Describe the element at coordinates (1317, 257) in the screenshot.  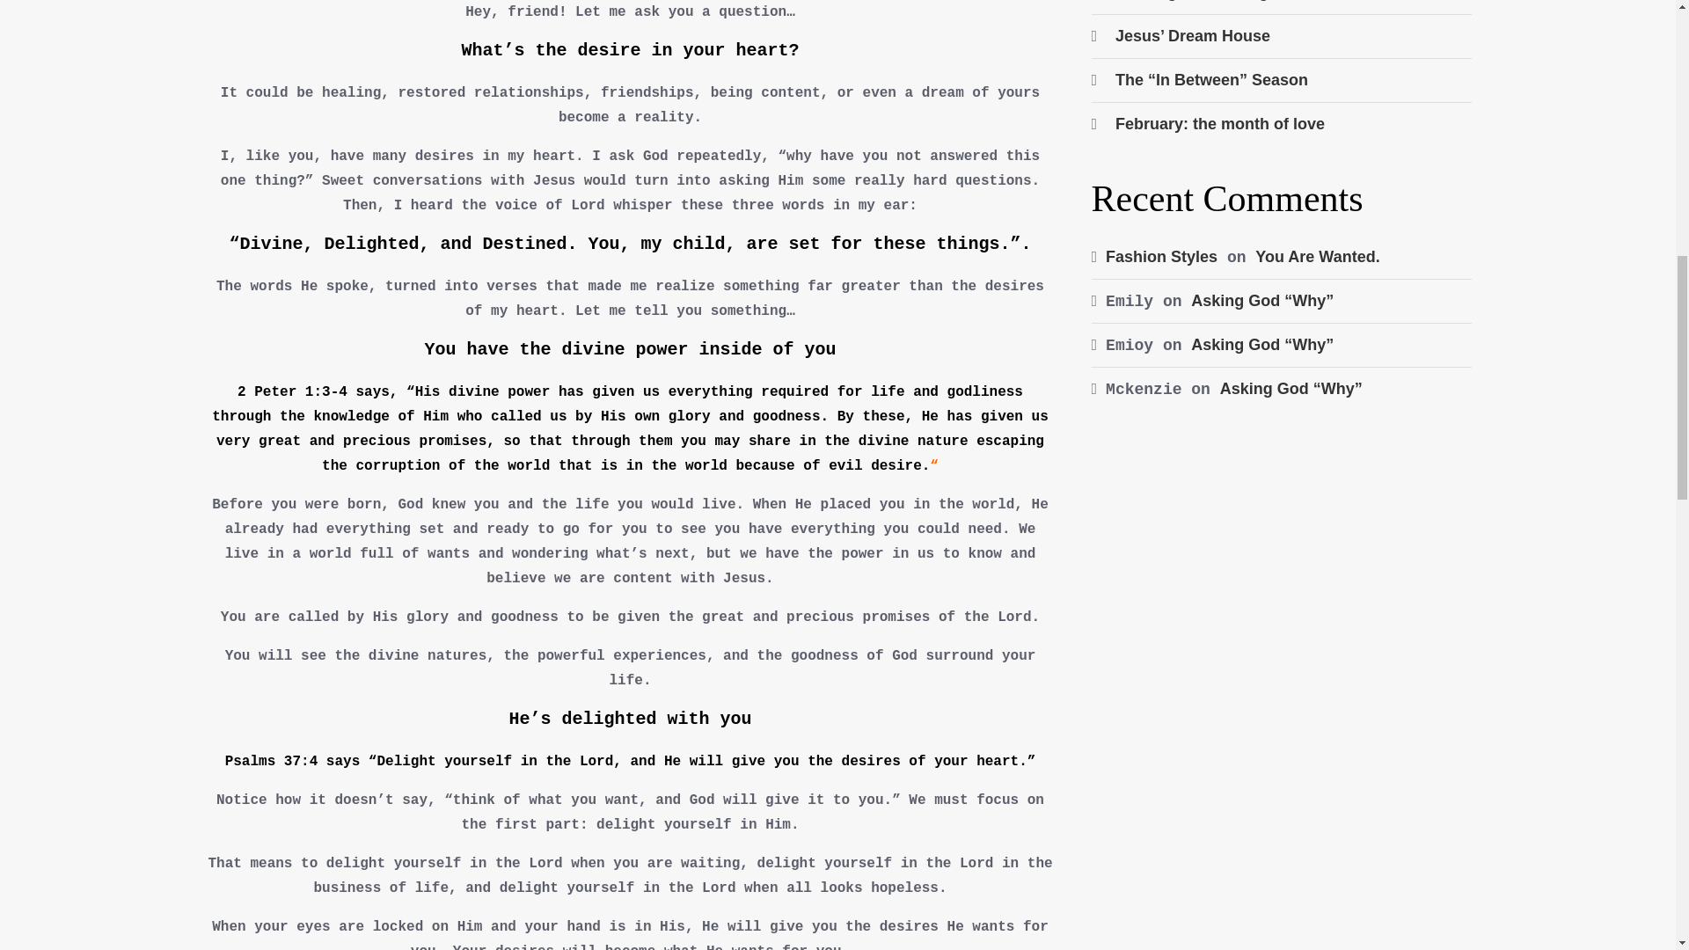
I see `You Are Wanted.` at that location.